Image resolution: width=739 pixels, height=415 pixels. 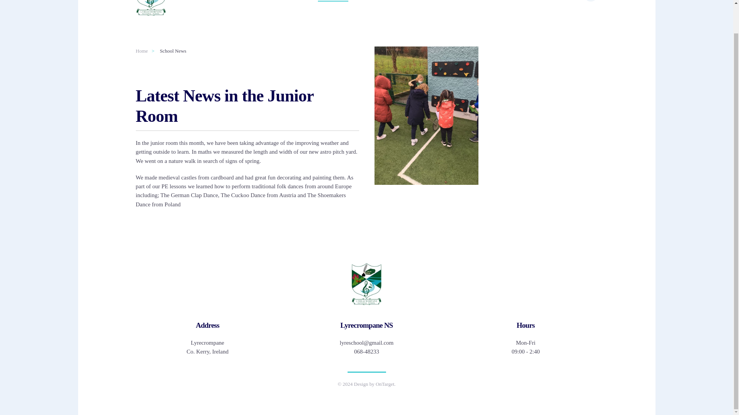 I want to click on Information, so click(x=410, y=5).